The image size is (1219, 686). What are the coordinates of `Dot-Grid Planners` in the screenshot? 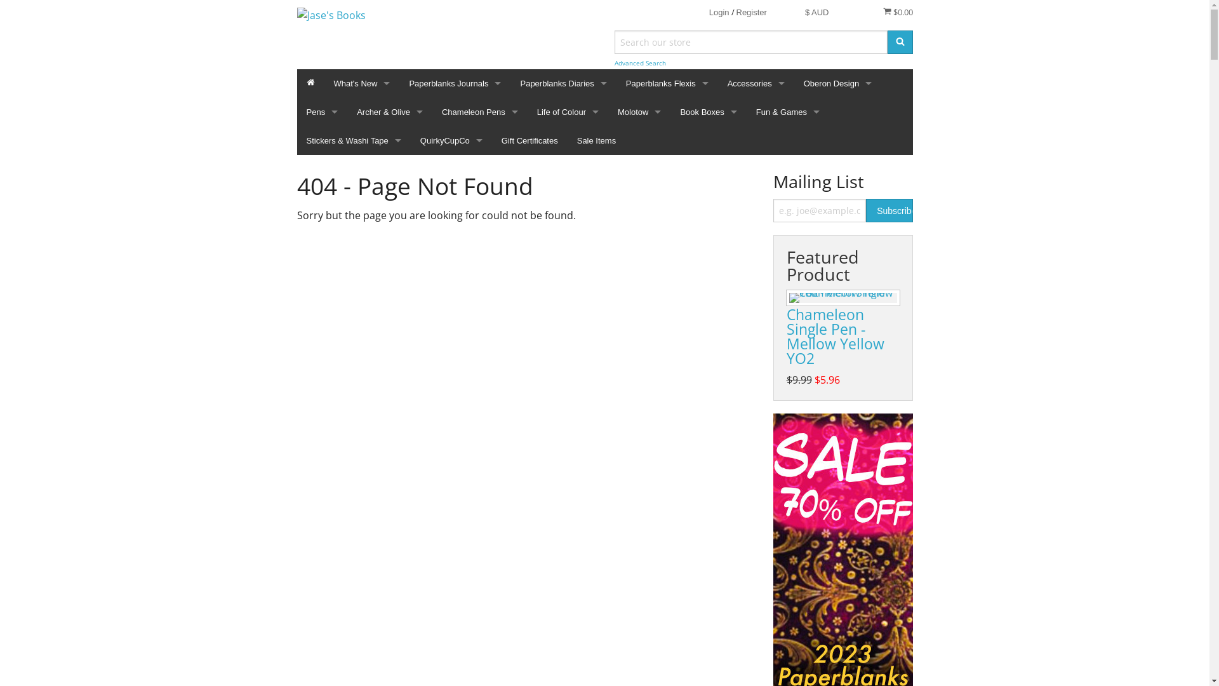 It's located at (756, 357).